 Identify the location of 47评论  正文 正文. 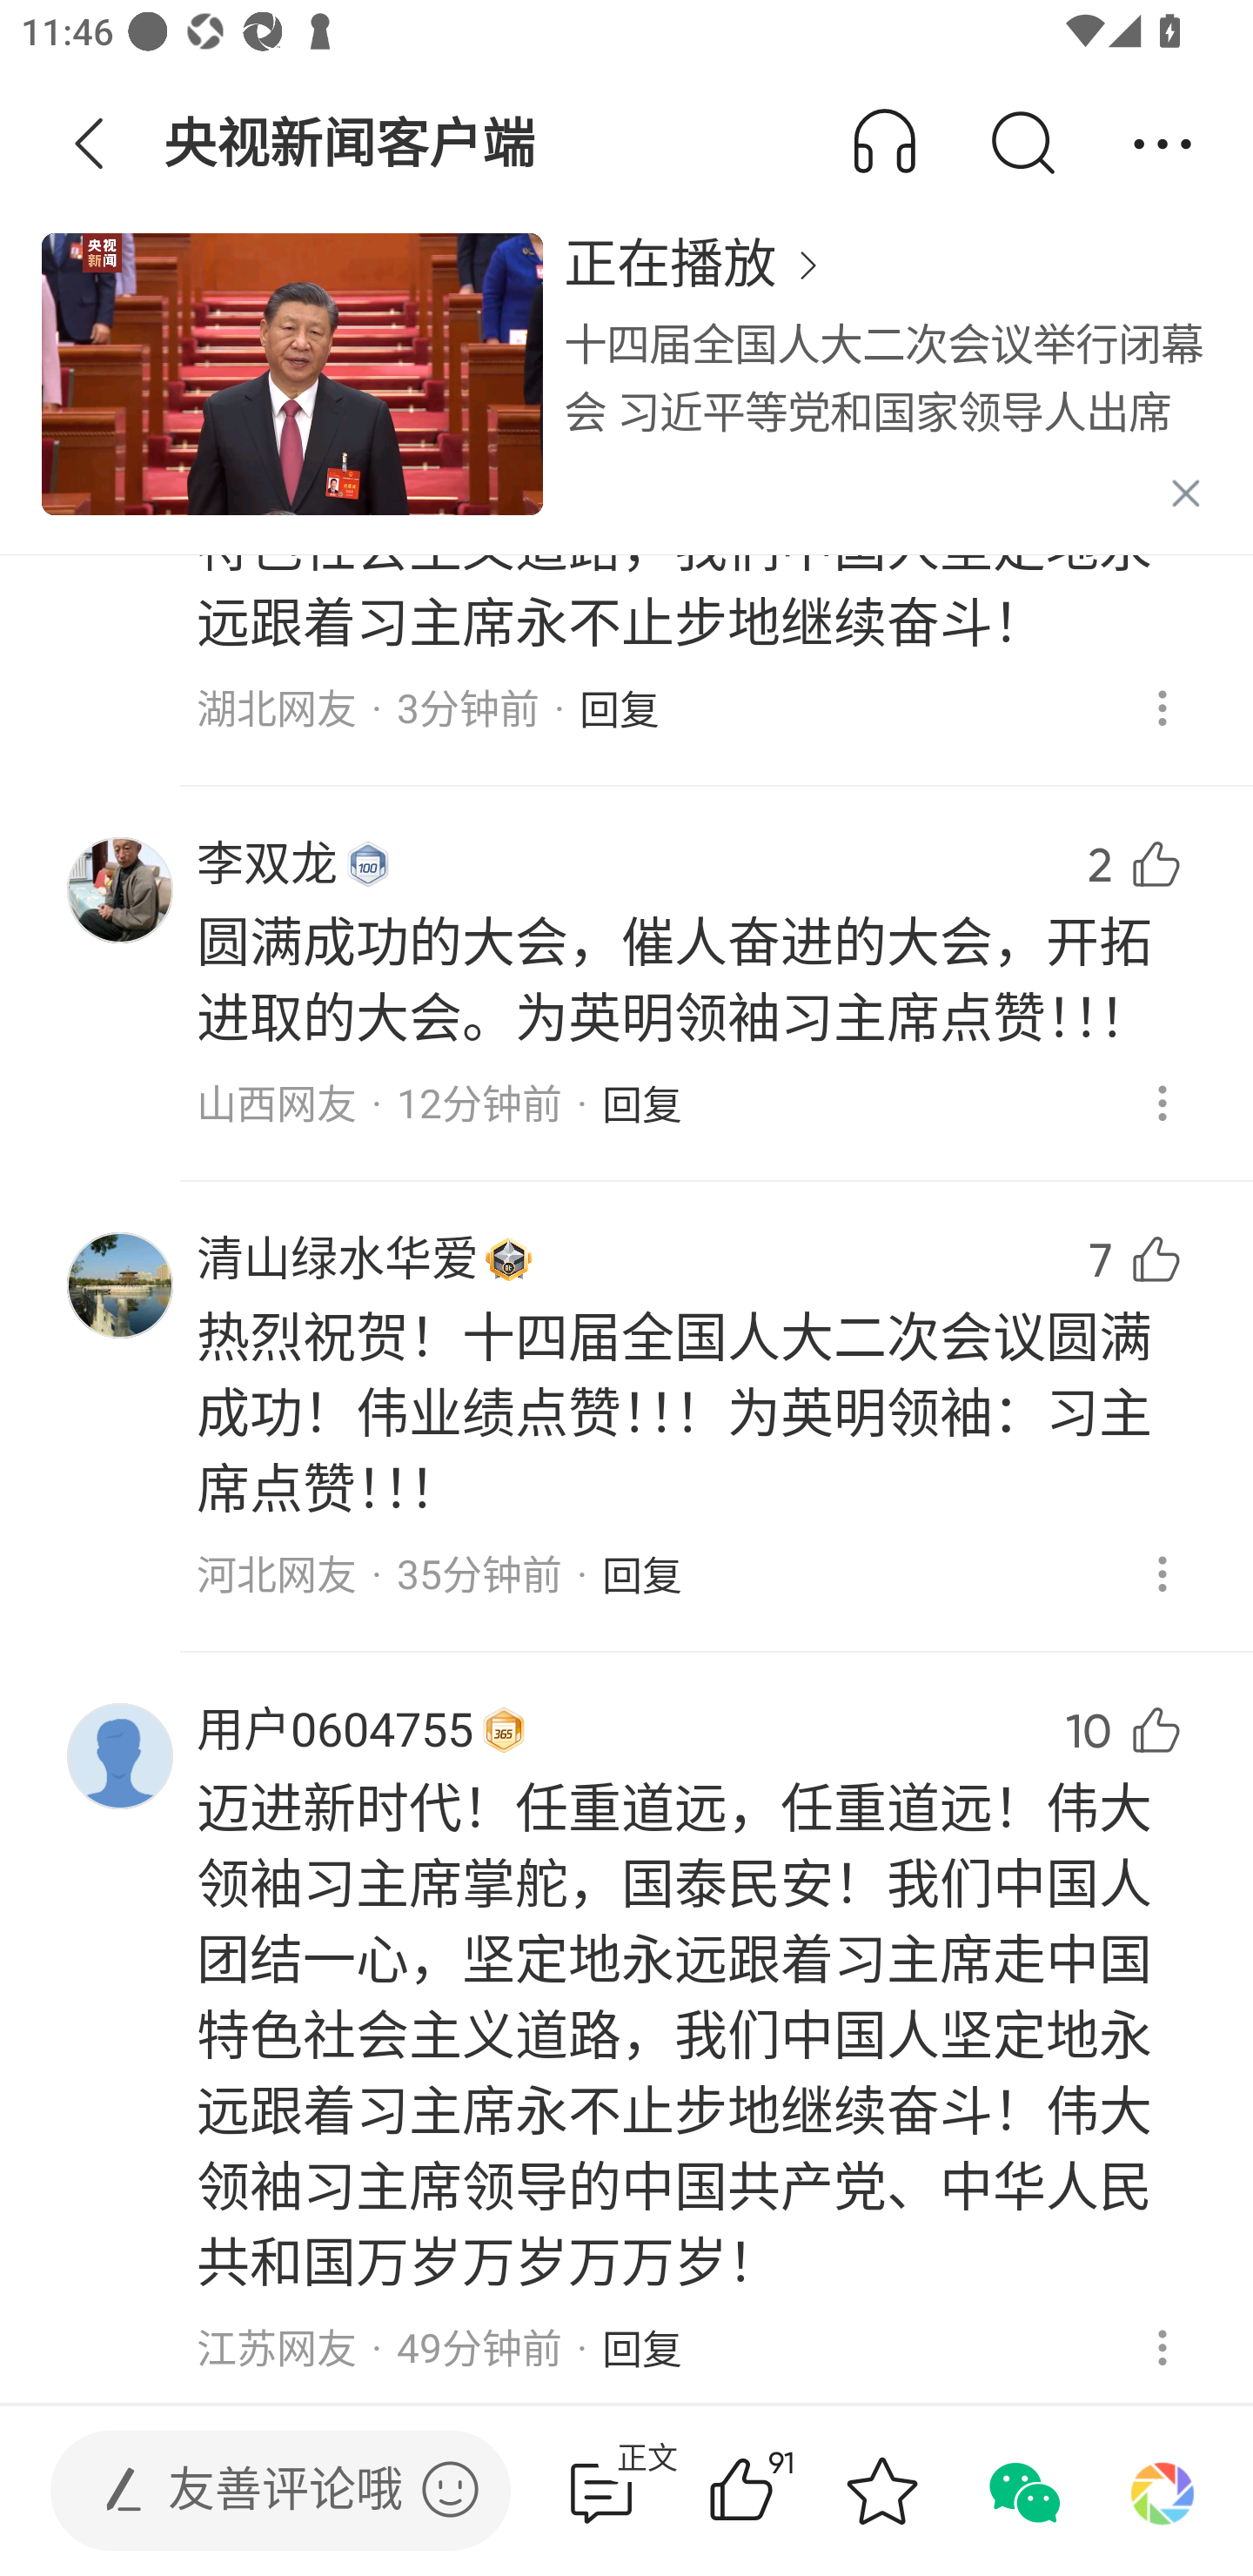
(601, 2491).